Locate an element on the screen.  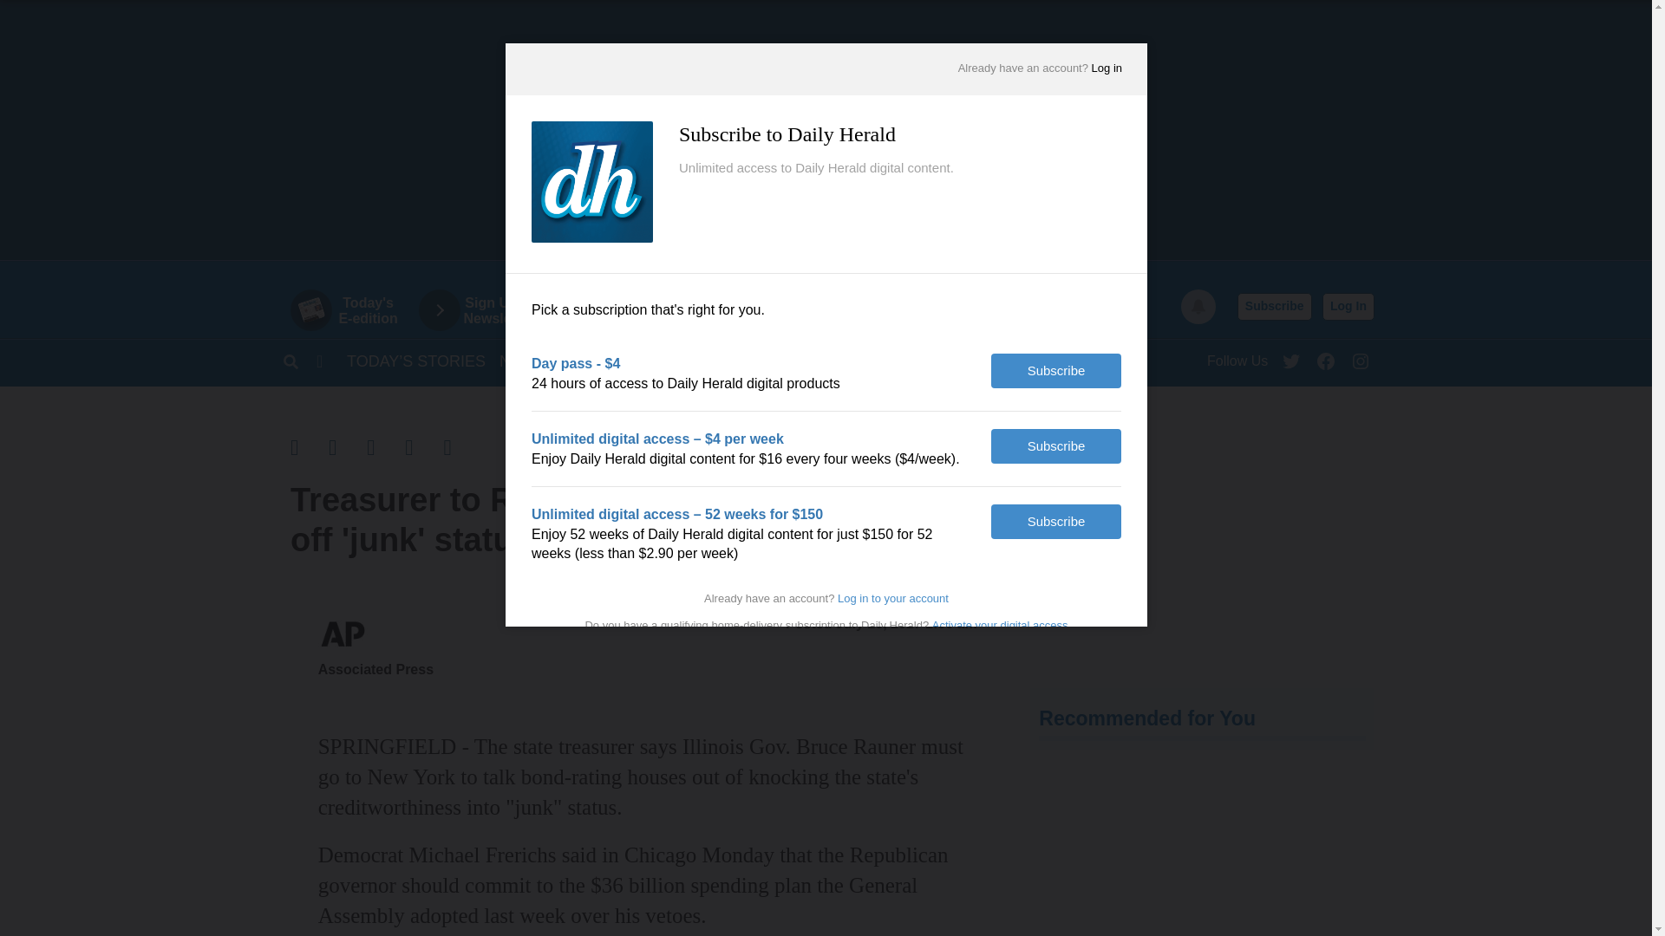
Business is located at coordinates (416, 361).